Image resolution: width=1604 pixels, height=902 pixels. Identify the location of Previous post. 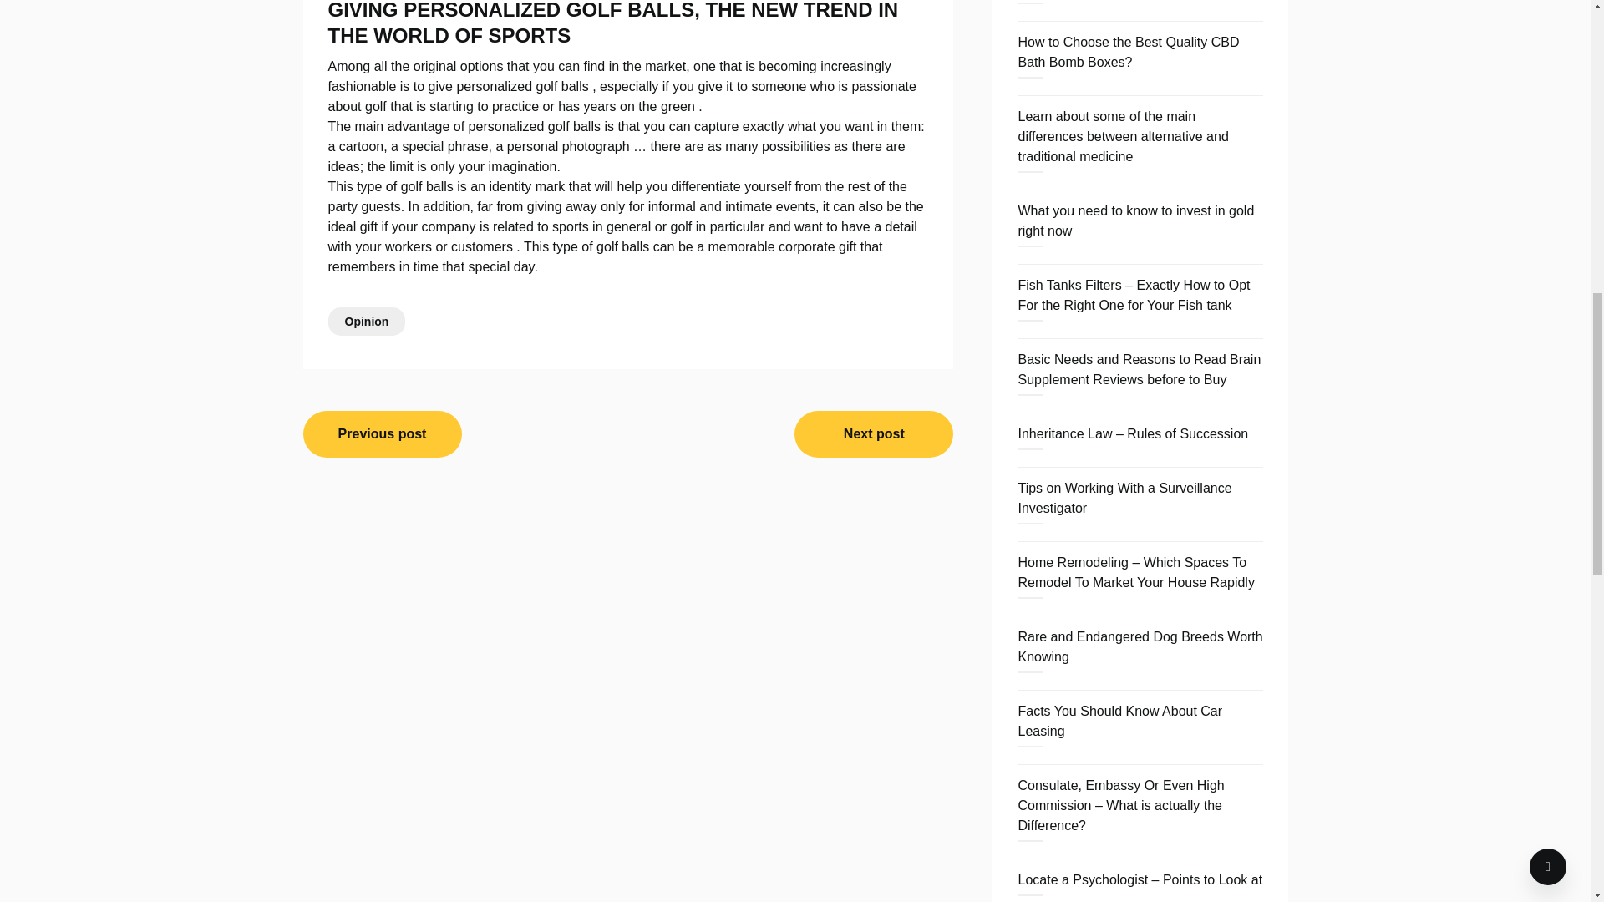
(382, 434).